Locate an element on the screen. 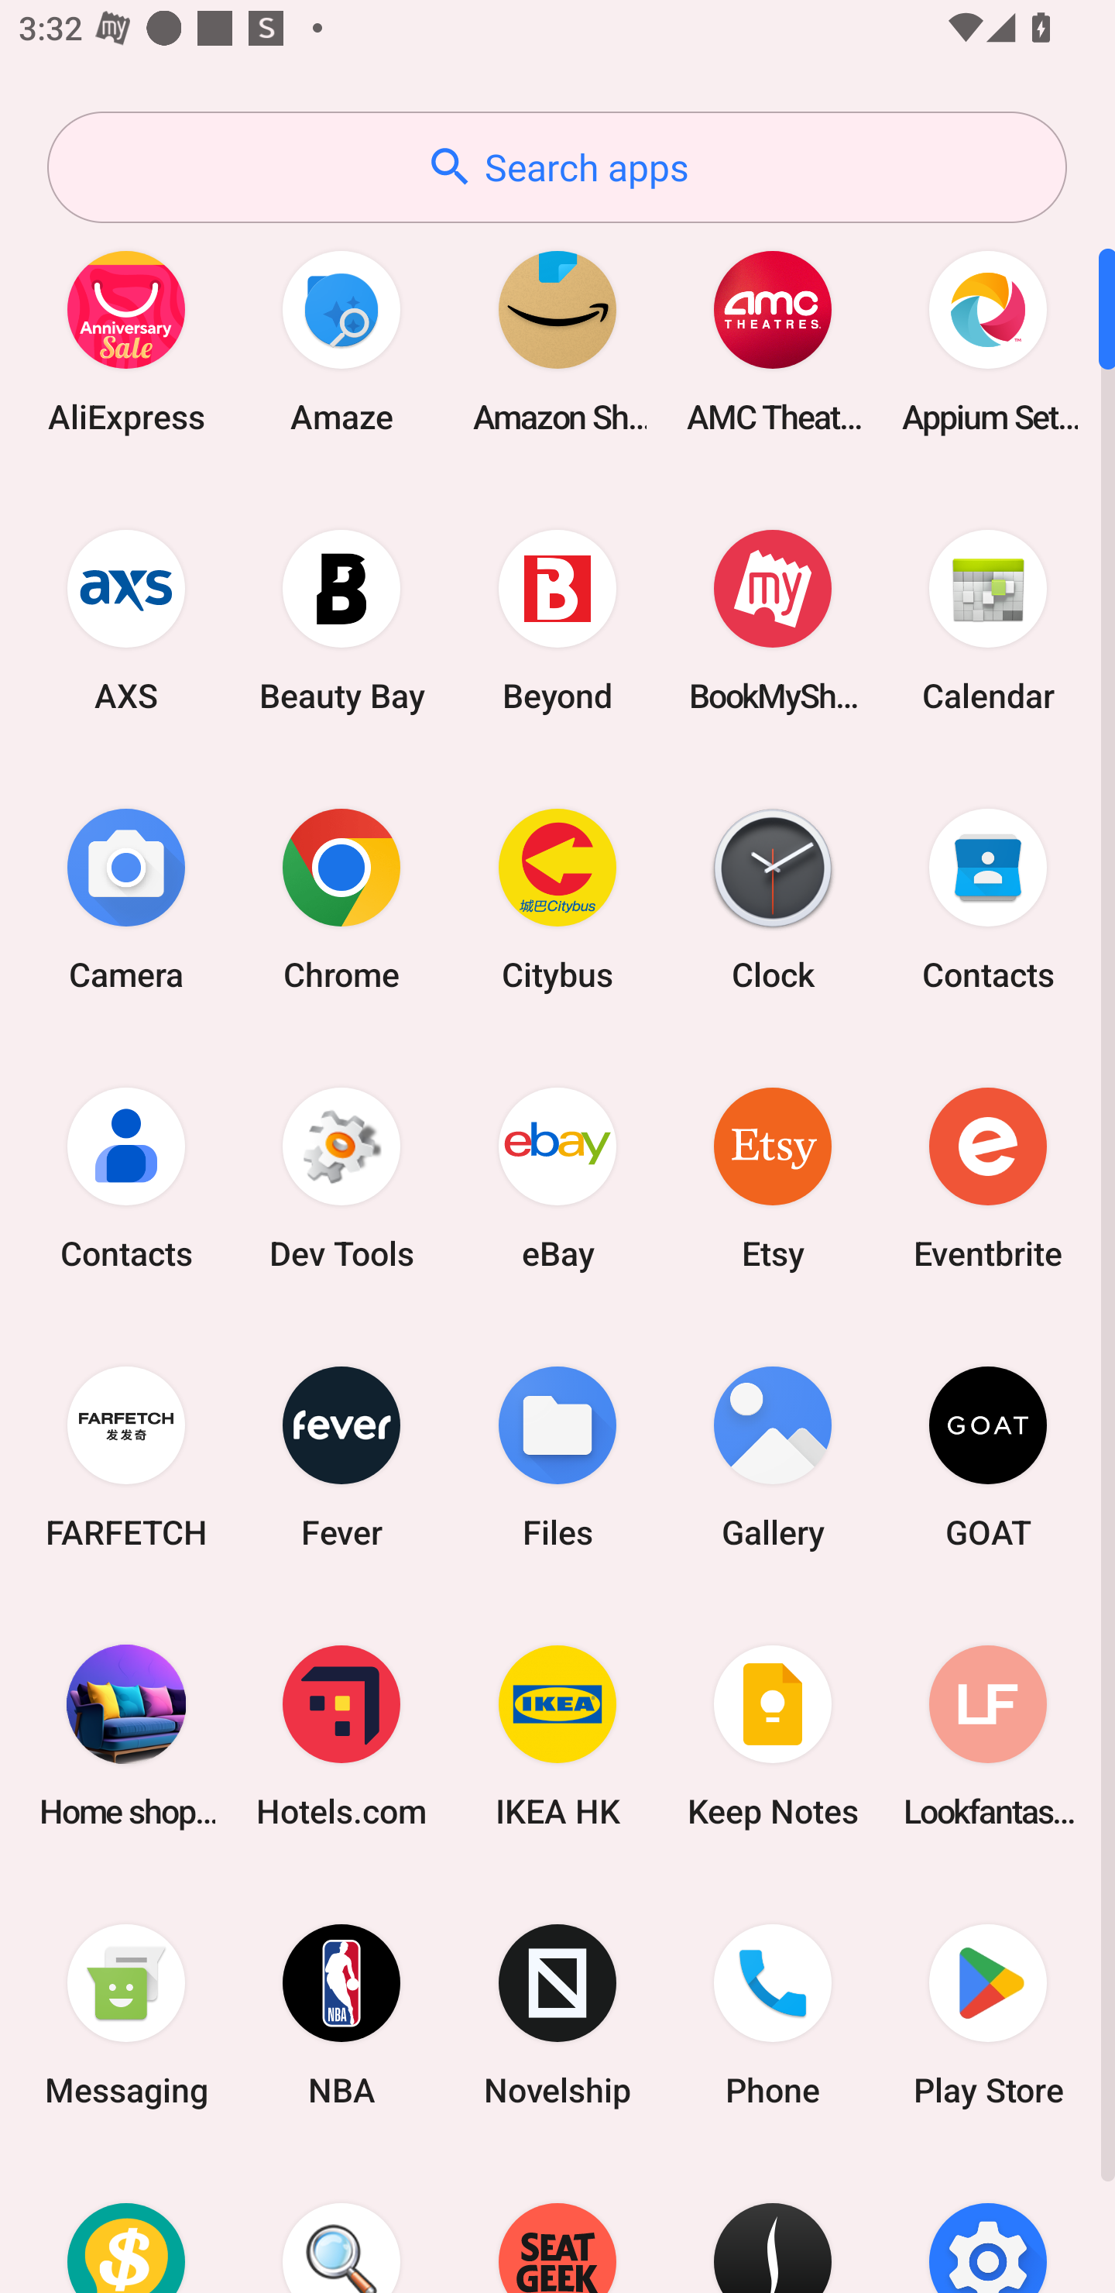 The height and width of the screenshot is (2293, 1115). Sephora is located at coordinates (773, 2224).